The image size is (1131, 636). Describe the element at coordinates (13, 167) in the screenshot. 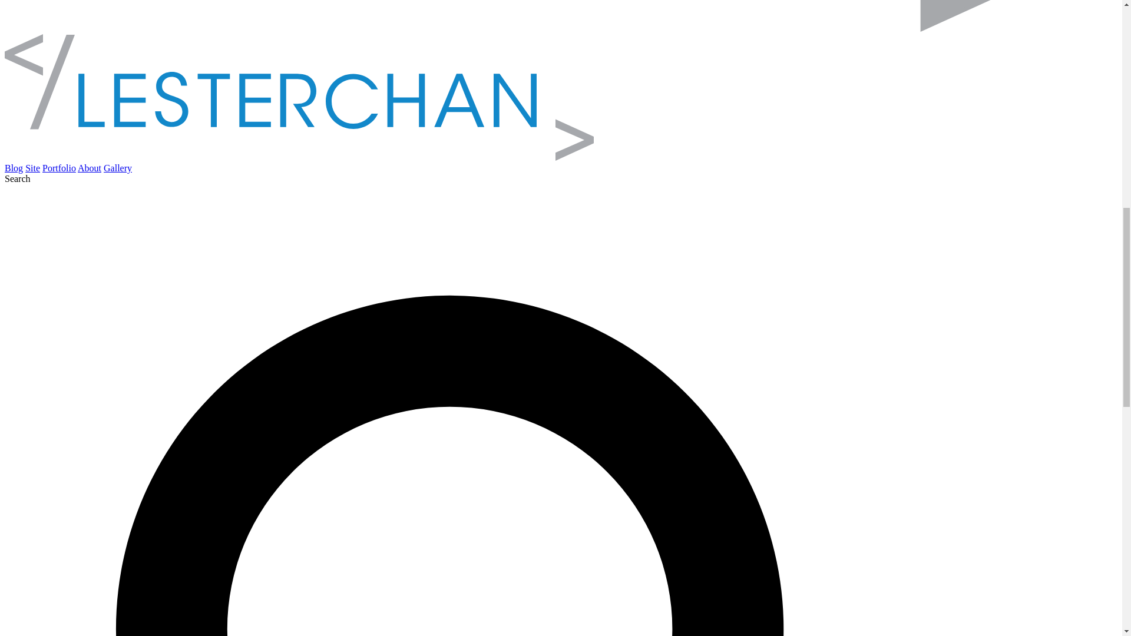

I see `Blog` at that location.